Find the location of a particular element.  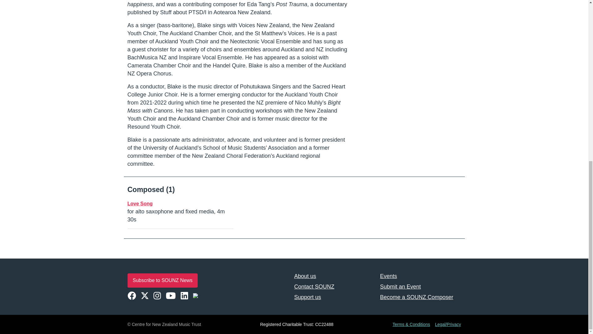

Subscribe to SOUNZ News is located at coordinates (162, 280).